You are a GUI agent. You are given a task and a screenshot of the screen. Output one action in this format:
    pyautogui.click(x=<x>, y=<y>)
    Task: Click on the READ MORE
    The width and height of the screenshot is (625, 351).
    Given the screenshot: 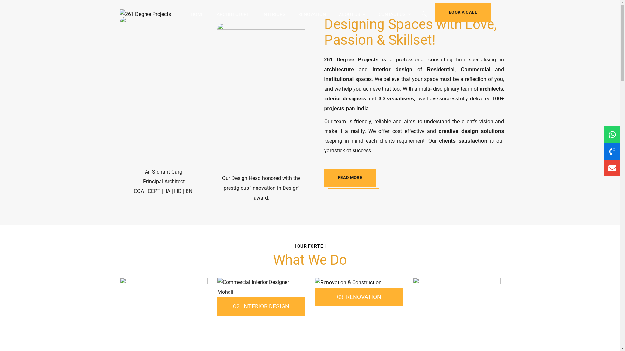 What is the action you would take?
    pyautogui.click(x=350, y=178)
    